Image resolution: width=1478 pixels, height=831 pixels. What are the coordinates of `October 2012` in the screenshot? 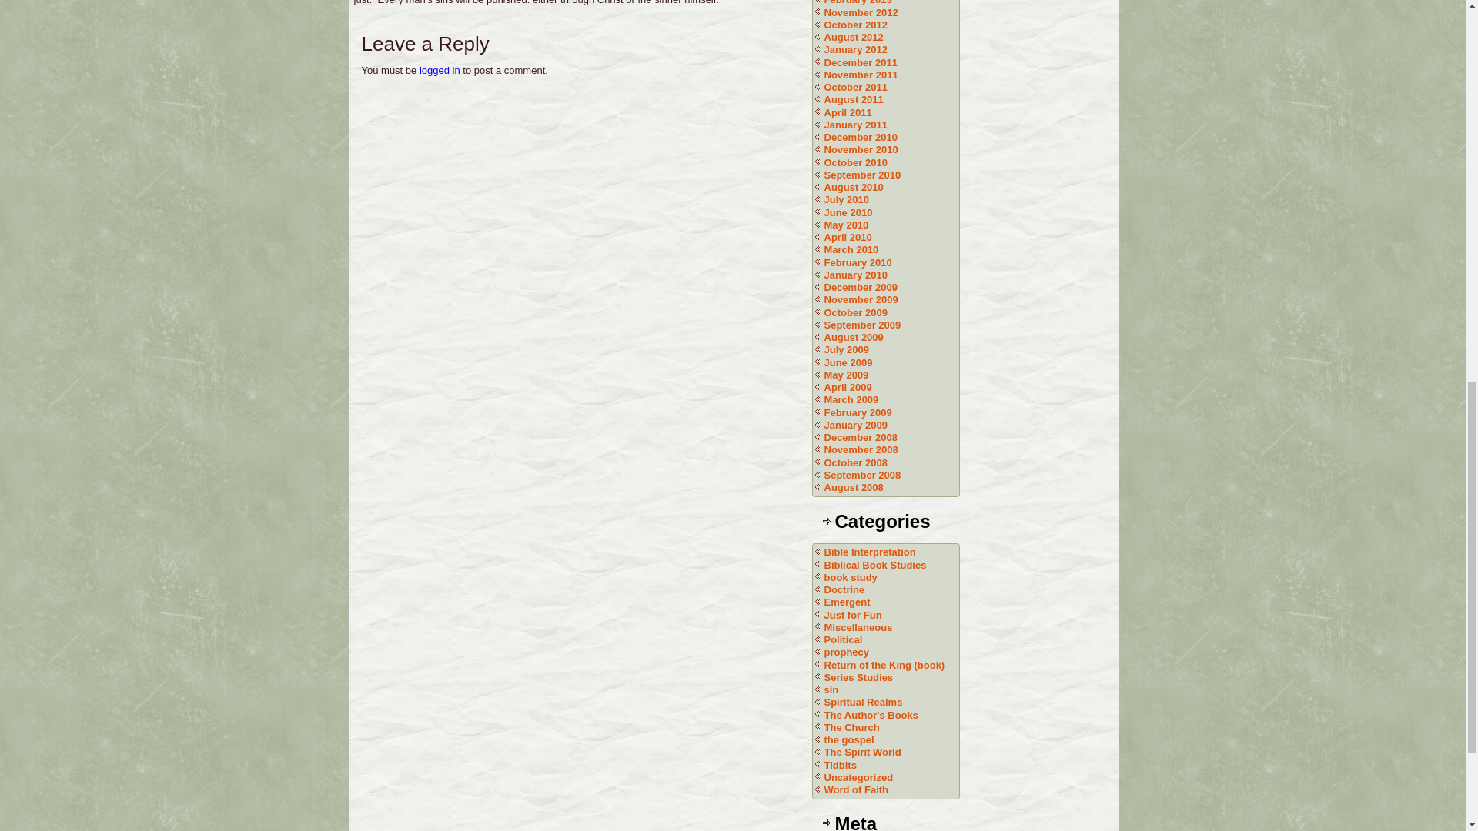 It's located at (854, 25).